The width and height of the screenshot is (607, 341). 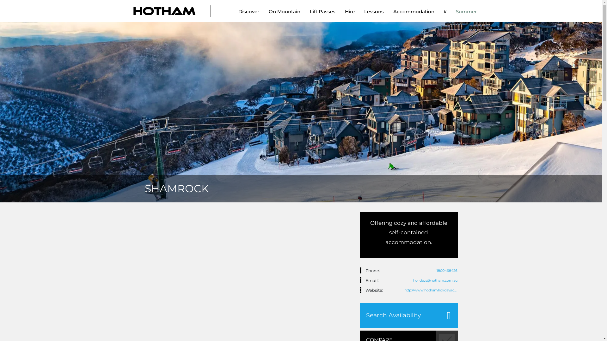 I want to click on 1800468426, so click(x=361, y=270).